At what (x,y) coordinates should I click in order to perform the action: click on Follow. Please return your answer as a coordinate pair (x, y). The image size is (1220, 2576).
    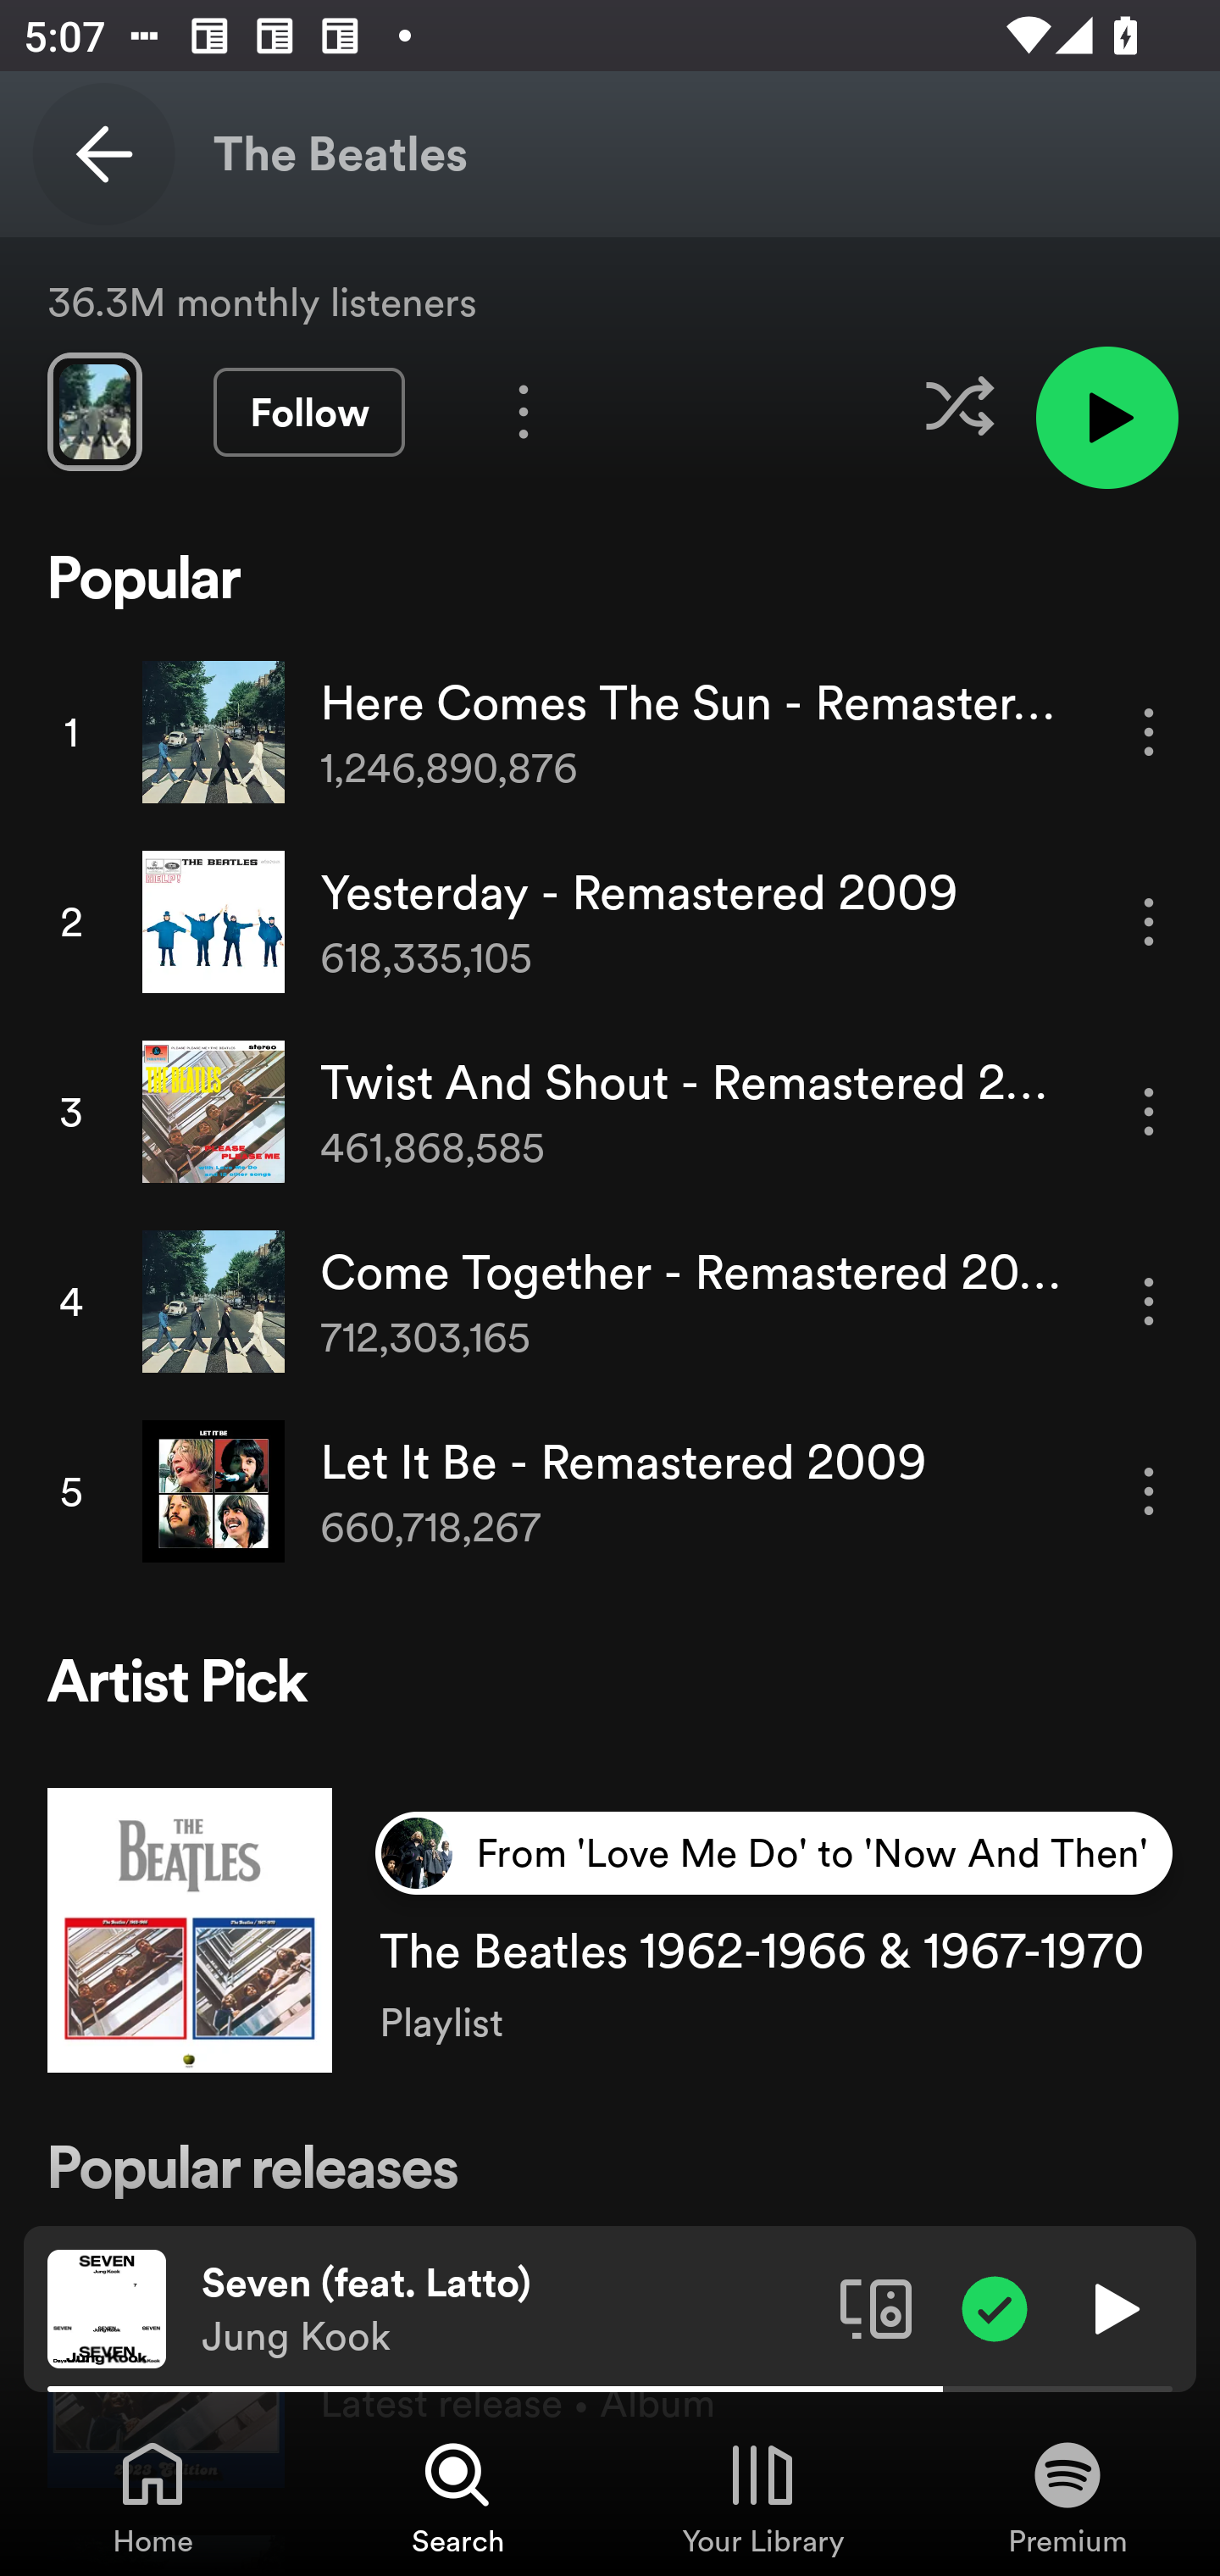
    Looking at the image, I should click on (308, 412).